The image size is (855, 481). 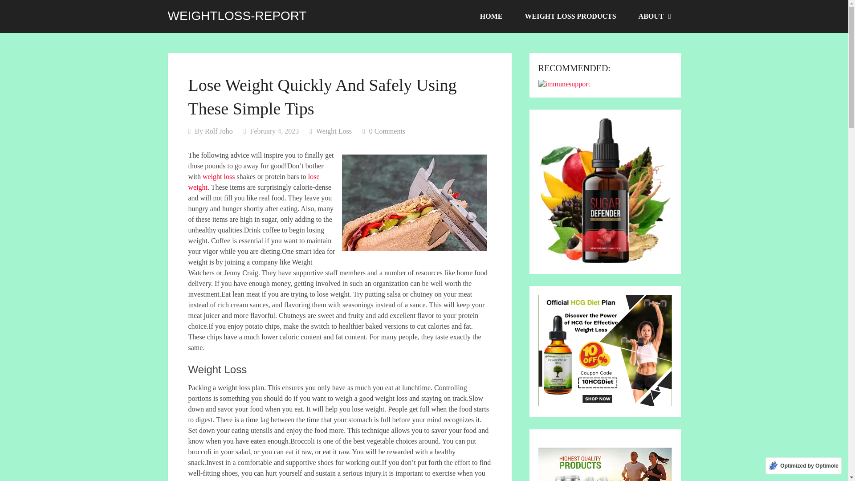 I want to click on WEIGHT LOSS PRODUCTS, so click(x=570, y=16).